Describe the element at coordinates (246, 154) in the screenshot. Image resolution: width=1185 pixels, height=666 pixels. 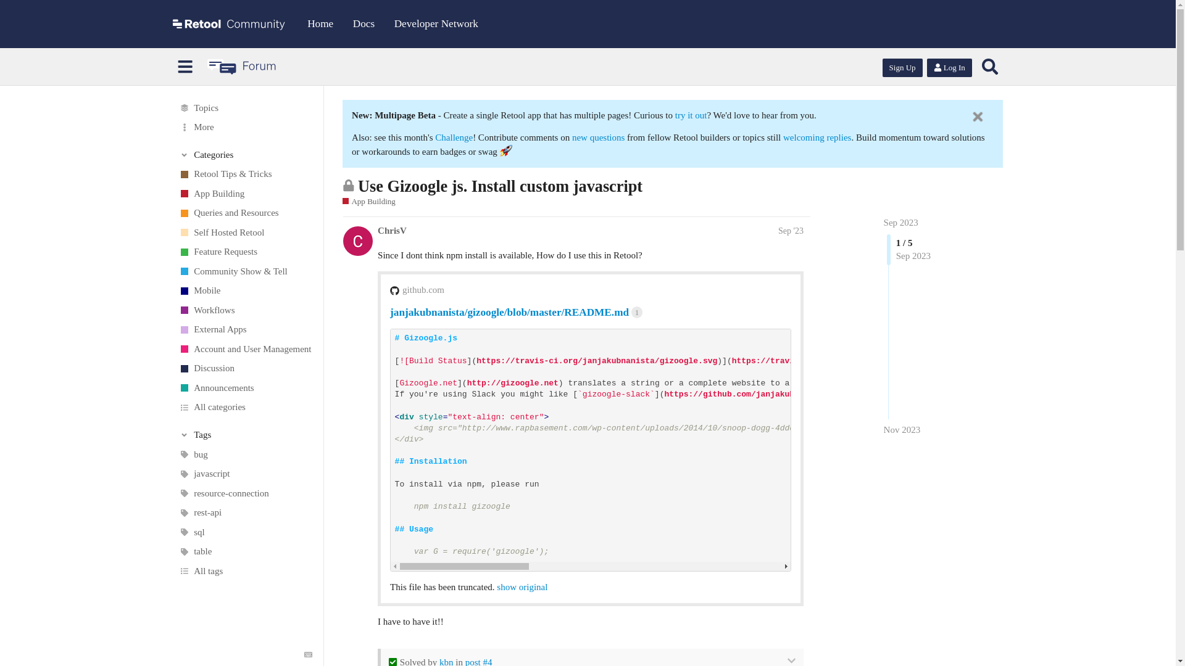
I see `Toggle section` at that location.